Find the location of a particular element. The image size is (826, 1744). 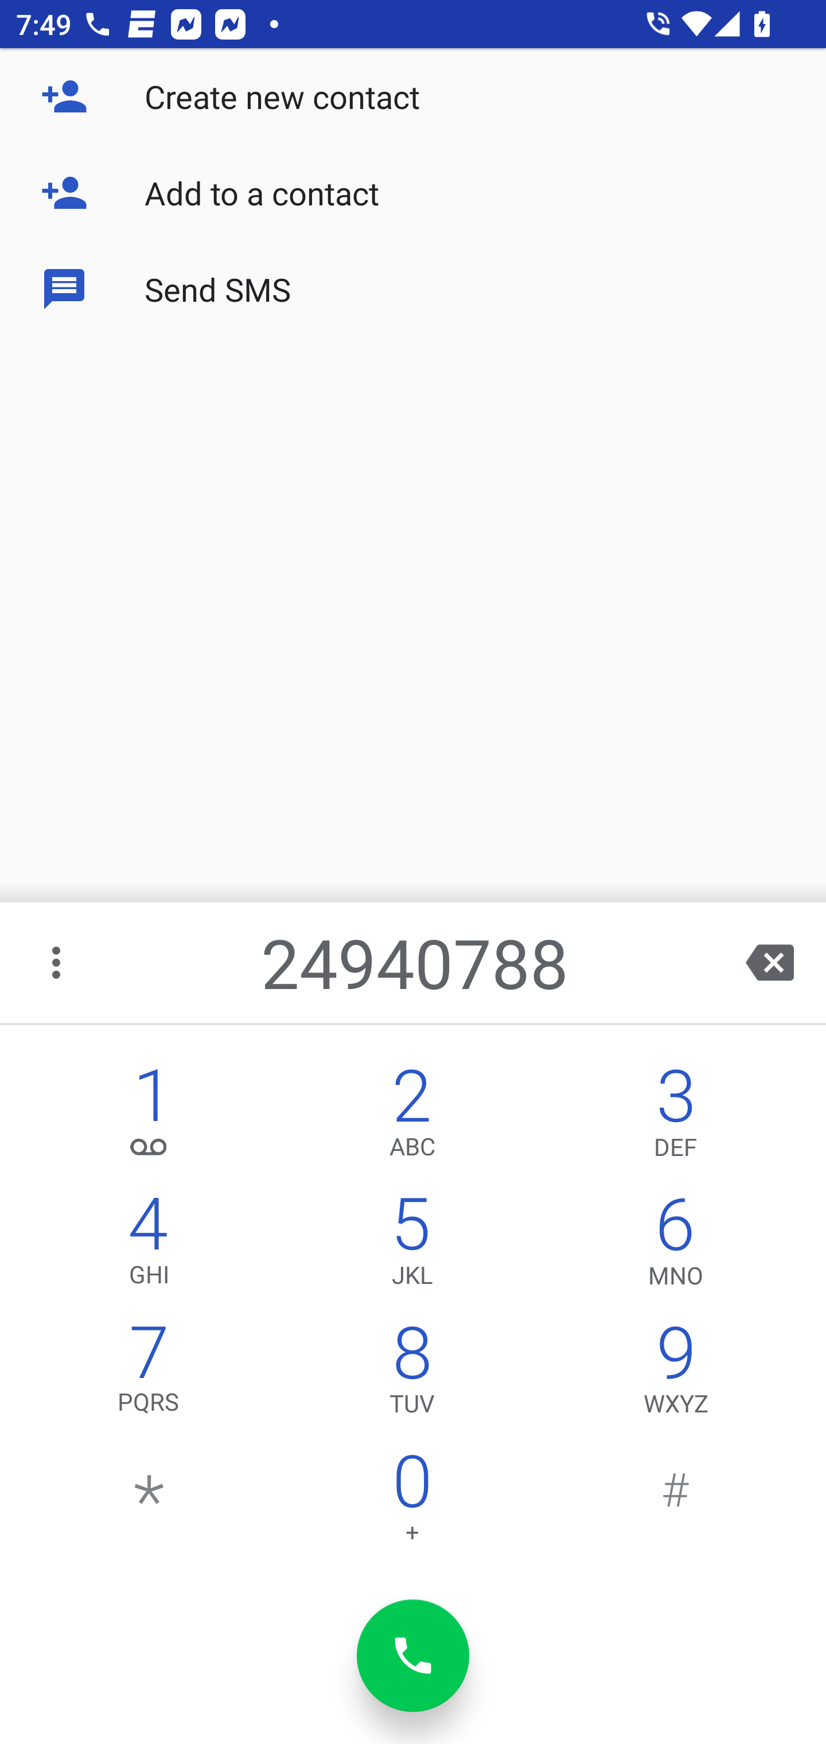

8,TUV 8 TUV is located at coordinates (412, 1375).